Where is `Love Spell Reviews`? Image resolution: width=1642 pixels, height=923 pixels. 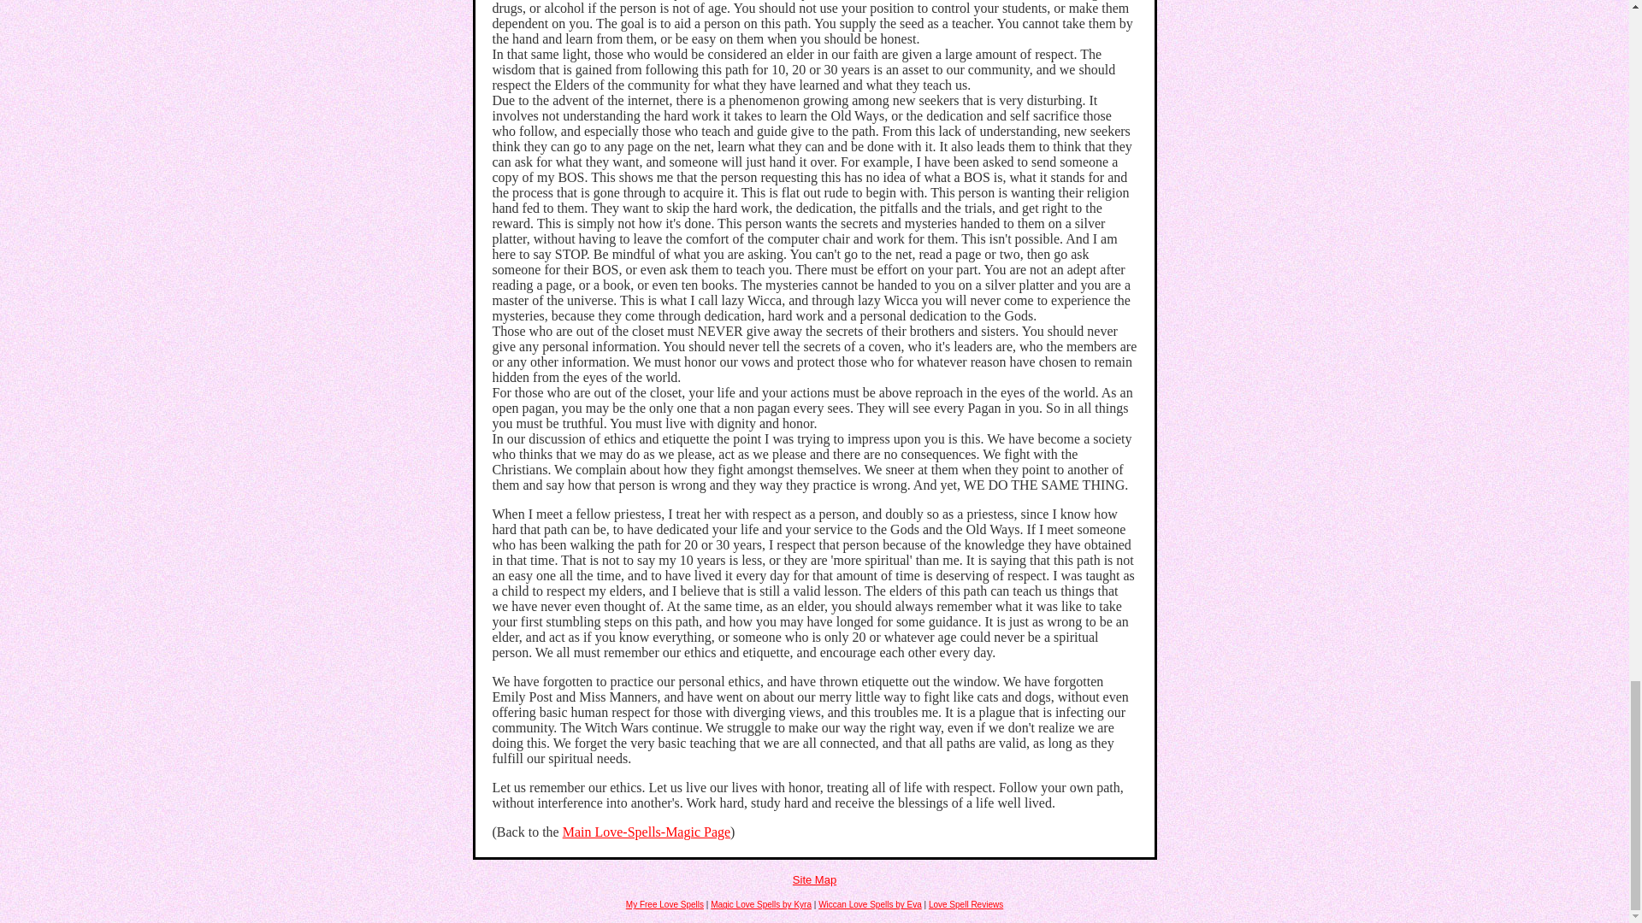 Love Spell Reviews is located at coordinates (966, 904).